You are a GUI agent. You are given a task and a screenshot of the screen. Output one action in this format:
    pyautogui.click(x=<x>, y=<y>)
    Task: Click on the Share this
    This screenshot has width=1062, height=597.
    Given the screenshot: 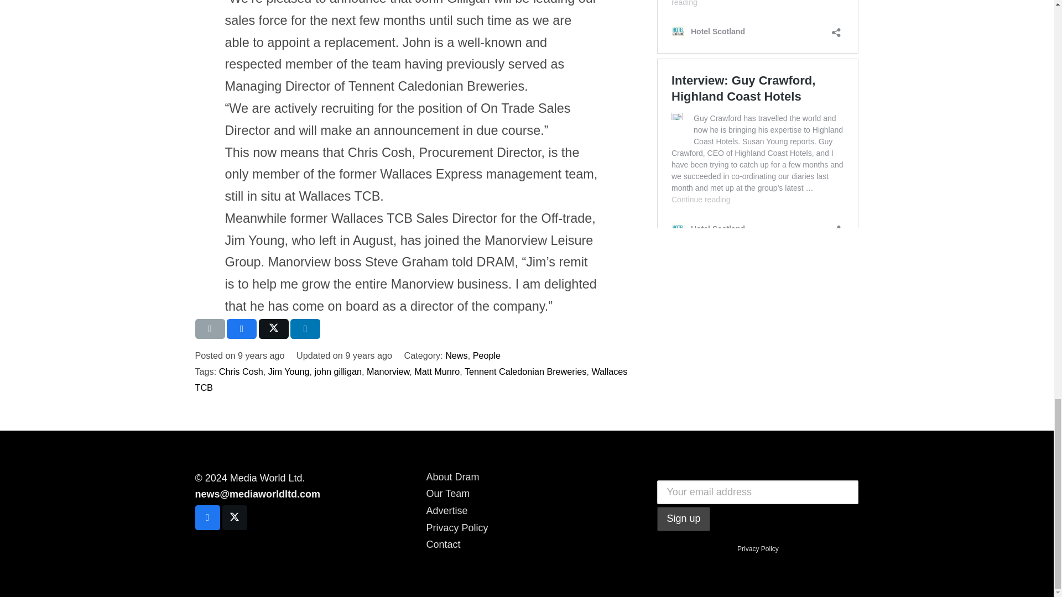 What is the action you would take?
    pyautogui.click(x=242, y=328)
    